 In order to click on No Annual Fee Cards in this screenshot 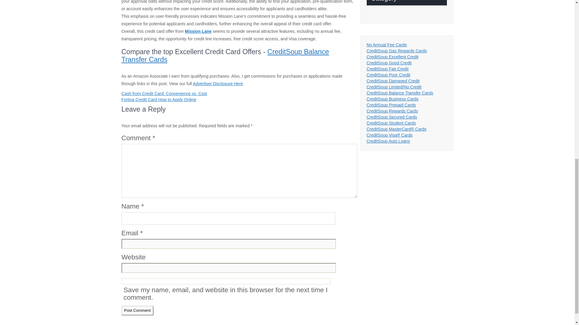, I will do `click(387, 45)`.